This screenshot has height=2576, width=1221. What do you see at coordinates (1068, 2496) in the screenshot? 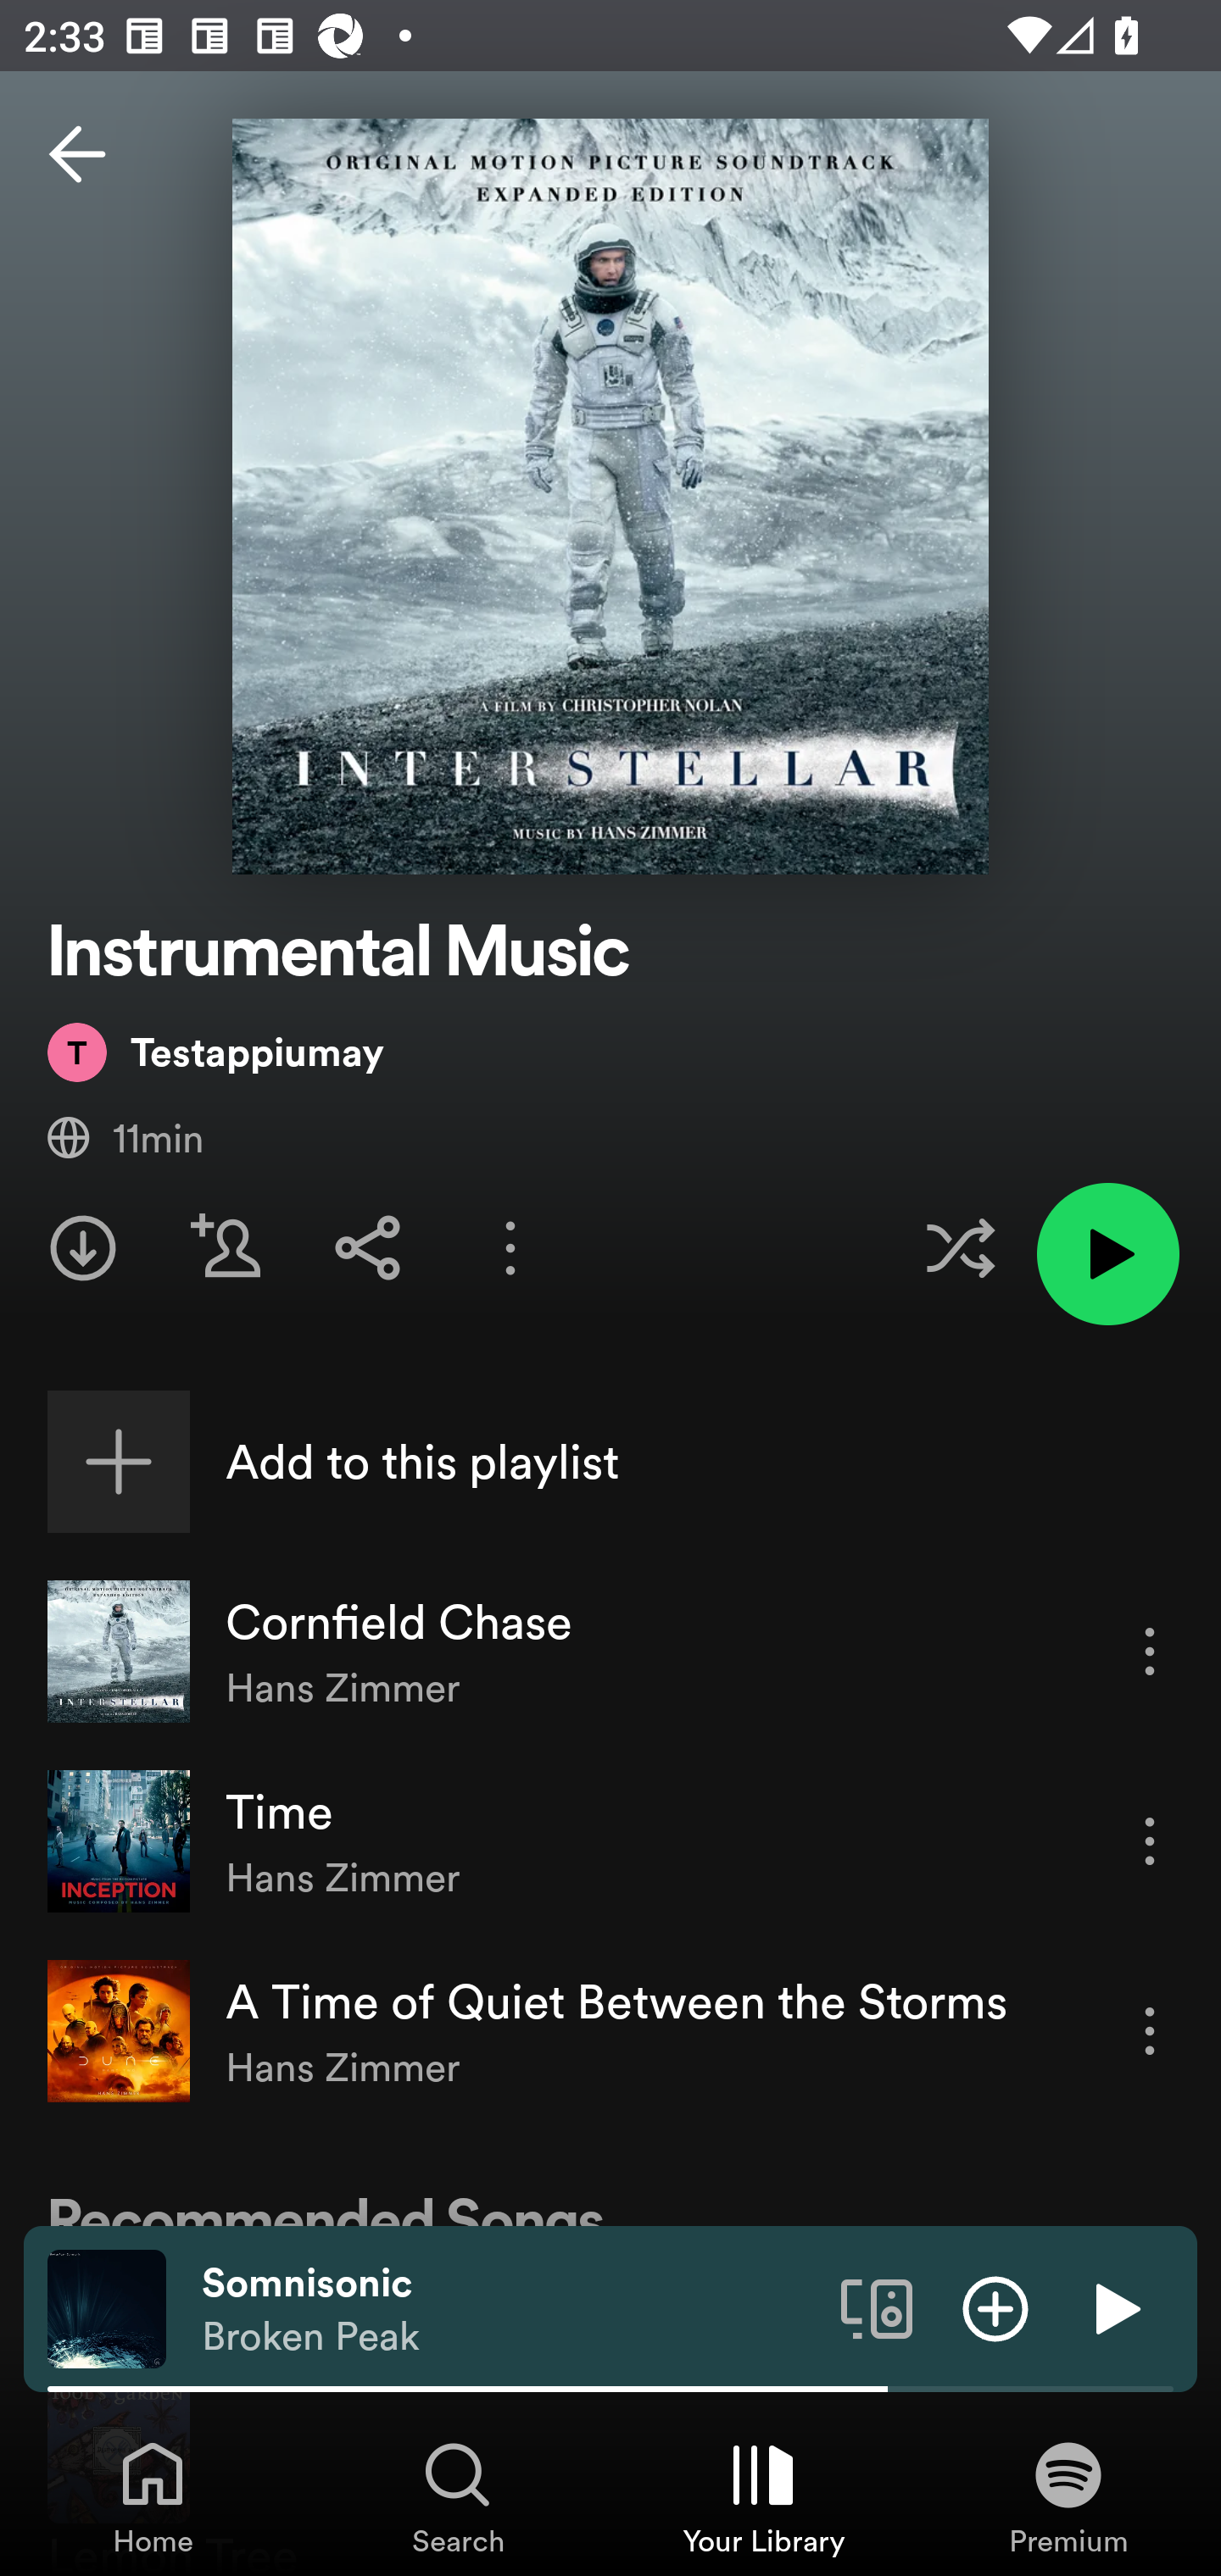
I see `Premium, Tab 4 of 4 Premium Premium` at bounding box center [1068, 2496].